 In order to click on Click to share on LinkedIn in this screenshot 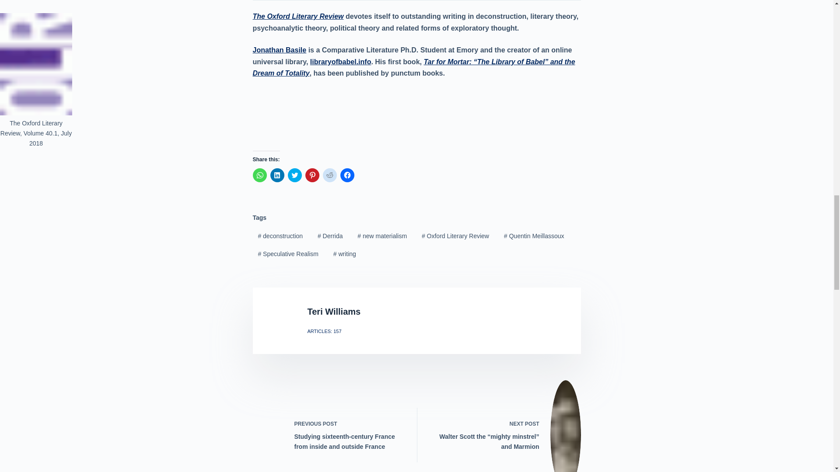, I will do `click(277, 175)`.